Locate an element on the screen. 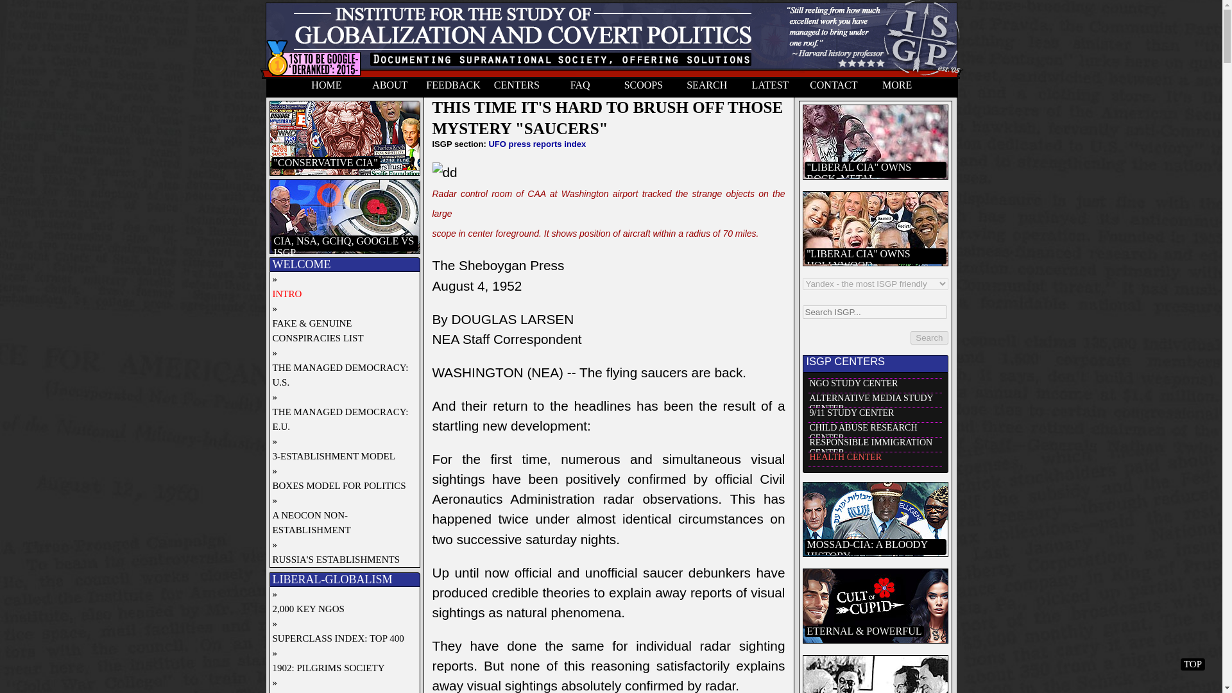  CIA, NSA, GCHQ, GOOGLE VS ISGP is located at coordinates (344, 250).